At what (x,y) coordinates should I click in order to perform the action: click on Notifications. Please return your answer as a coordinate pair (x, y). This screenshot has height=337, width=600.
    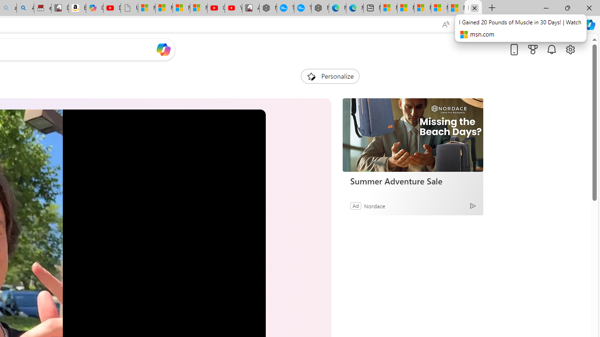
    Looking at the image, I should click on (551, 49).